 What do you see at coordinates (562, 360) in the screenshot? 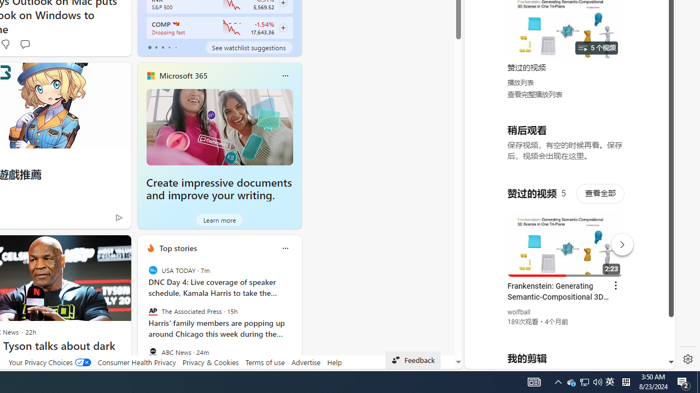
I see `Class: dict_pnIcon rms_img` at bounding box center [562, 360].